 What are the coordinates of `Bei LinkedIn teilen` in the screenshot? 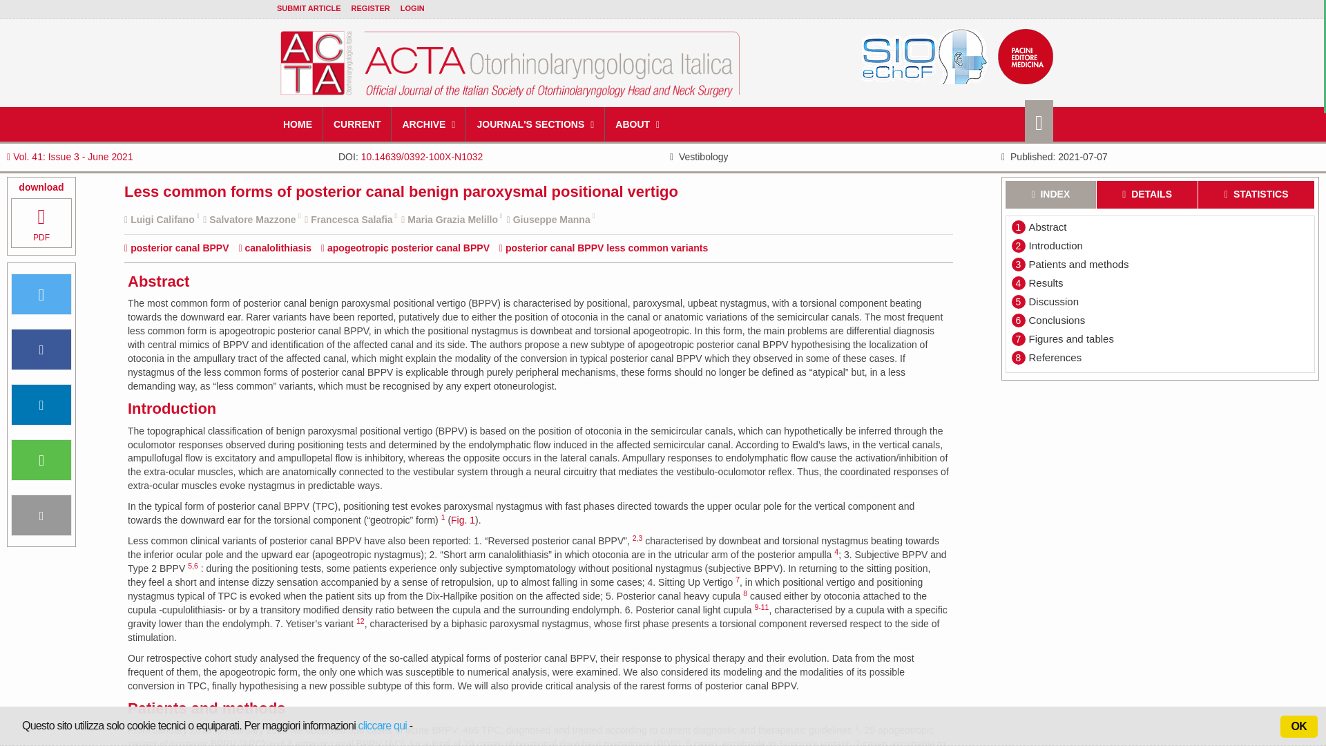 It's located at (41, 405).